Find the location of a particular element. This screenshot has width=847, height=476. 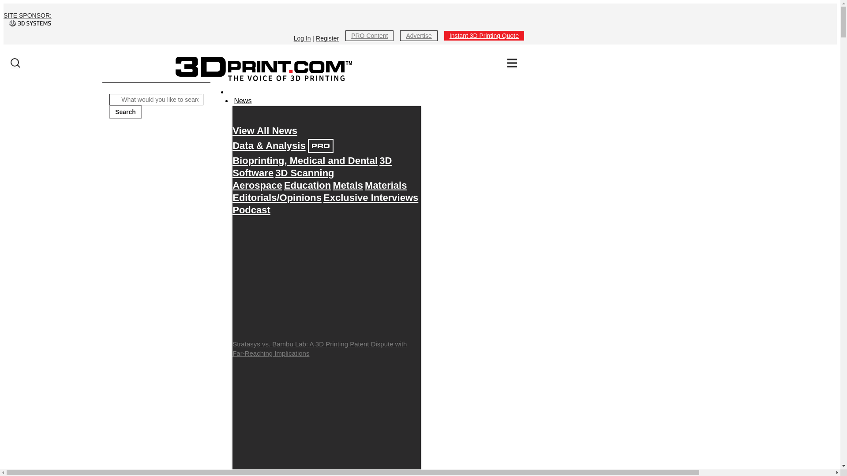

Aerospace is located at coordinates (257, 185).